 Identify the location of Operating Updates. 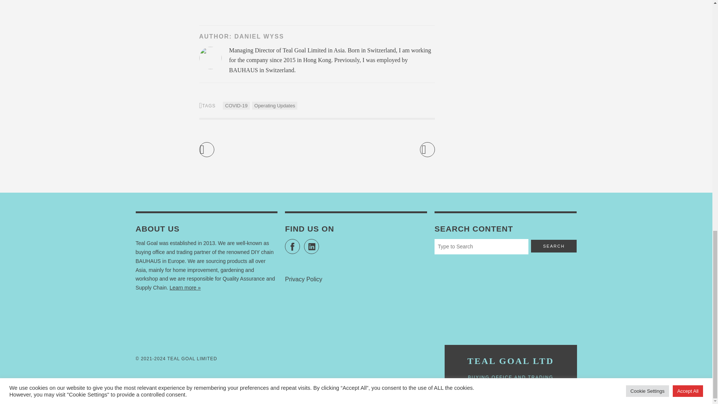
(274, 105).